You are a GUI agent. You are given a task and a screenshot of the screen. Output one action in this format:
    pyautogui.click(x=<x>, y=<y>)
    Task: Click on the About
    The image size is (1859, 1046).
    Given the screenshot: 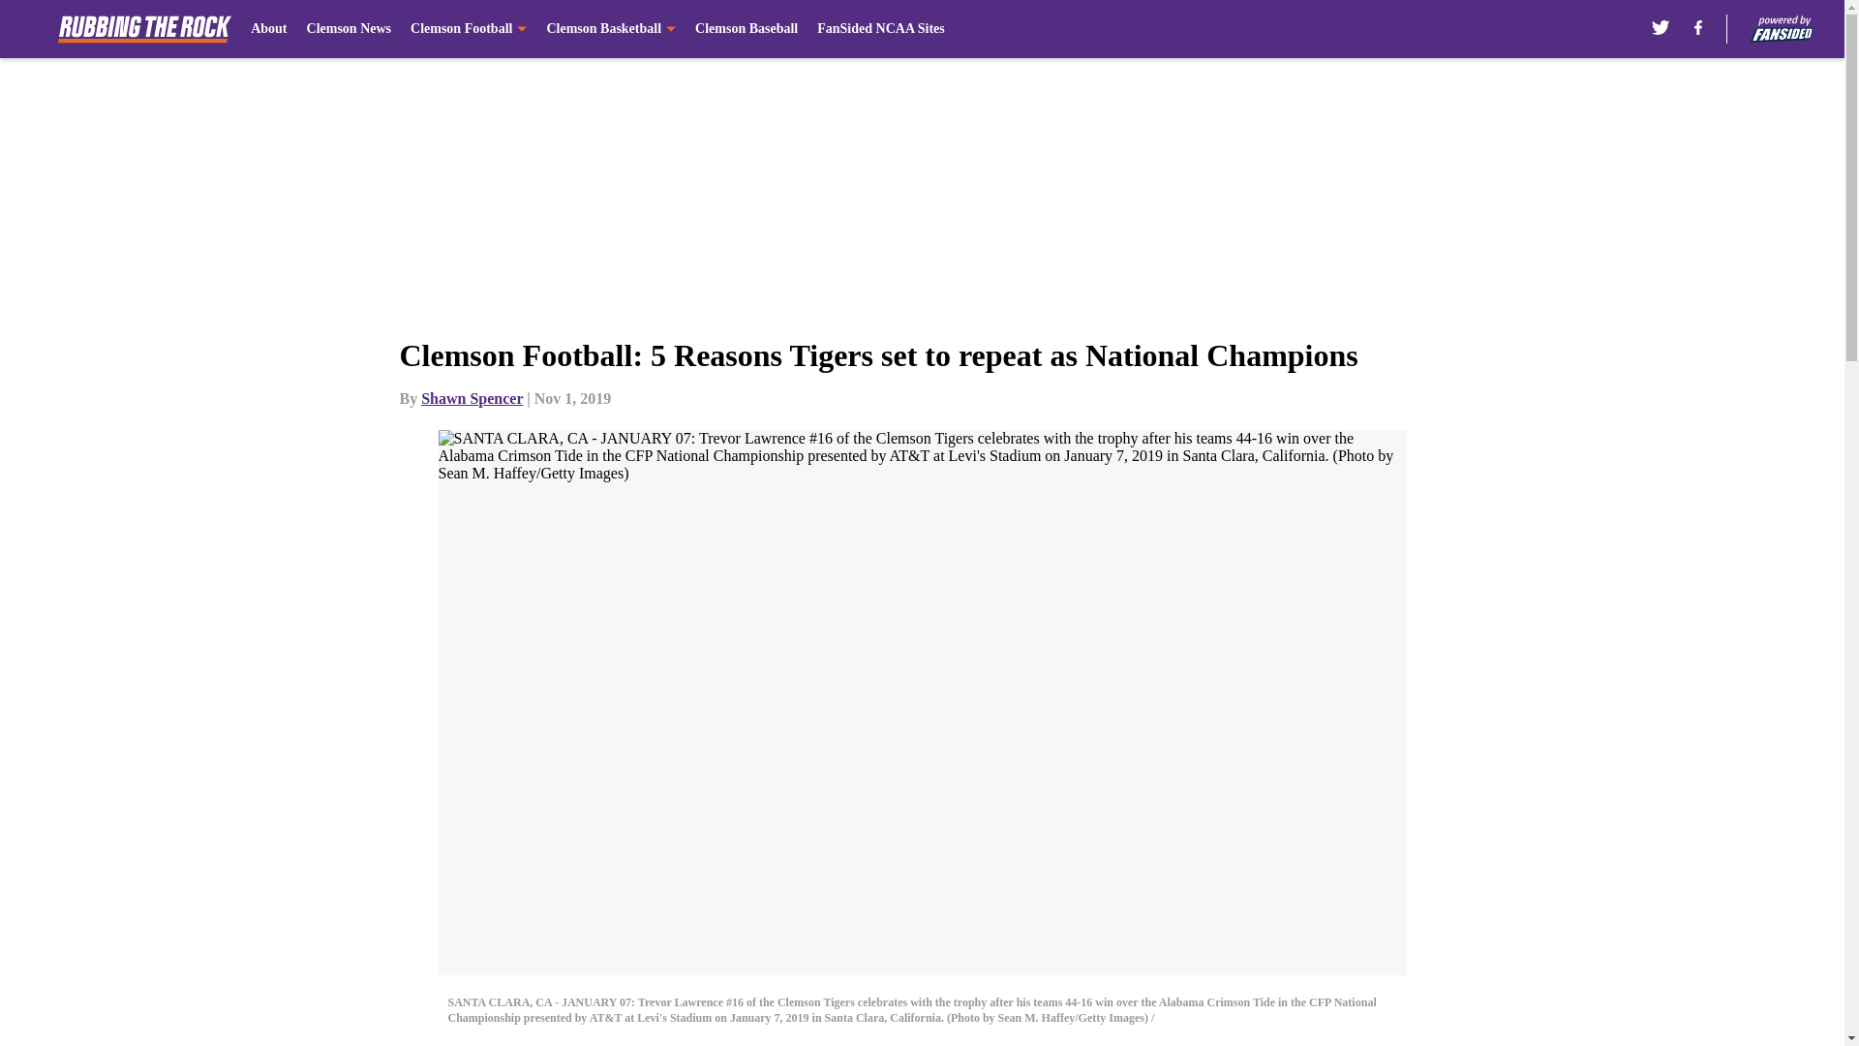 What is the action you would take?
    pyautogui.click(x=268, y=29)
    